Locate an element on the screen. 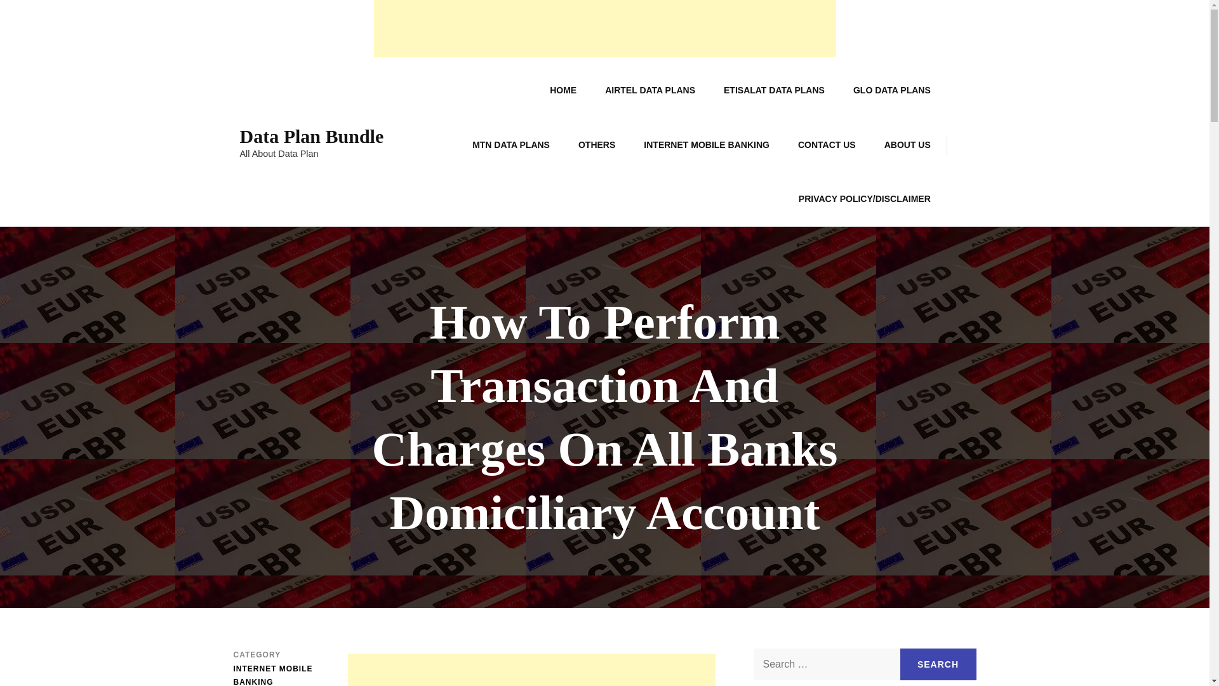 The image size is (1219, 686). Advertisement is located at coordinates (604, 28).